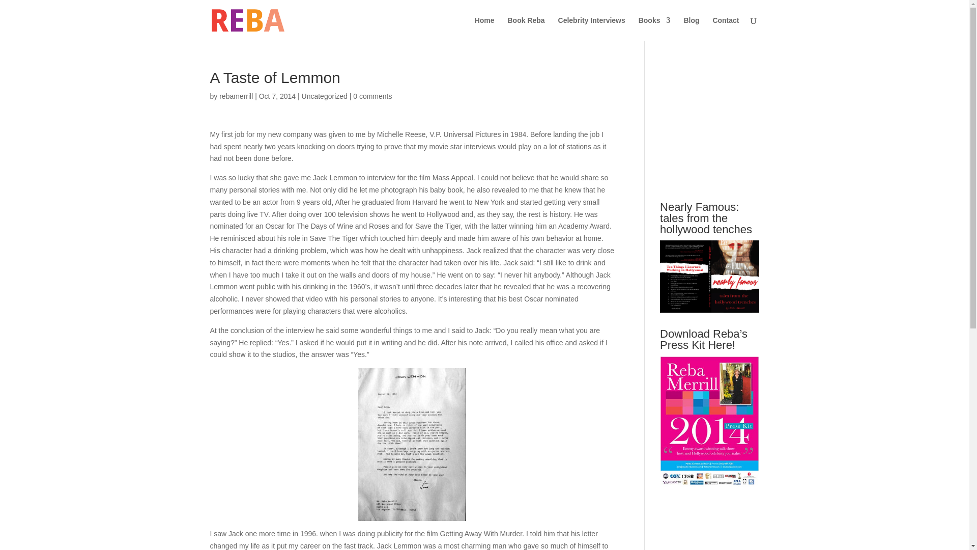  Describe the element at coordinates (725, 29) in the screenshot. I see `Contact` at that location.